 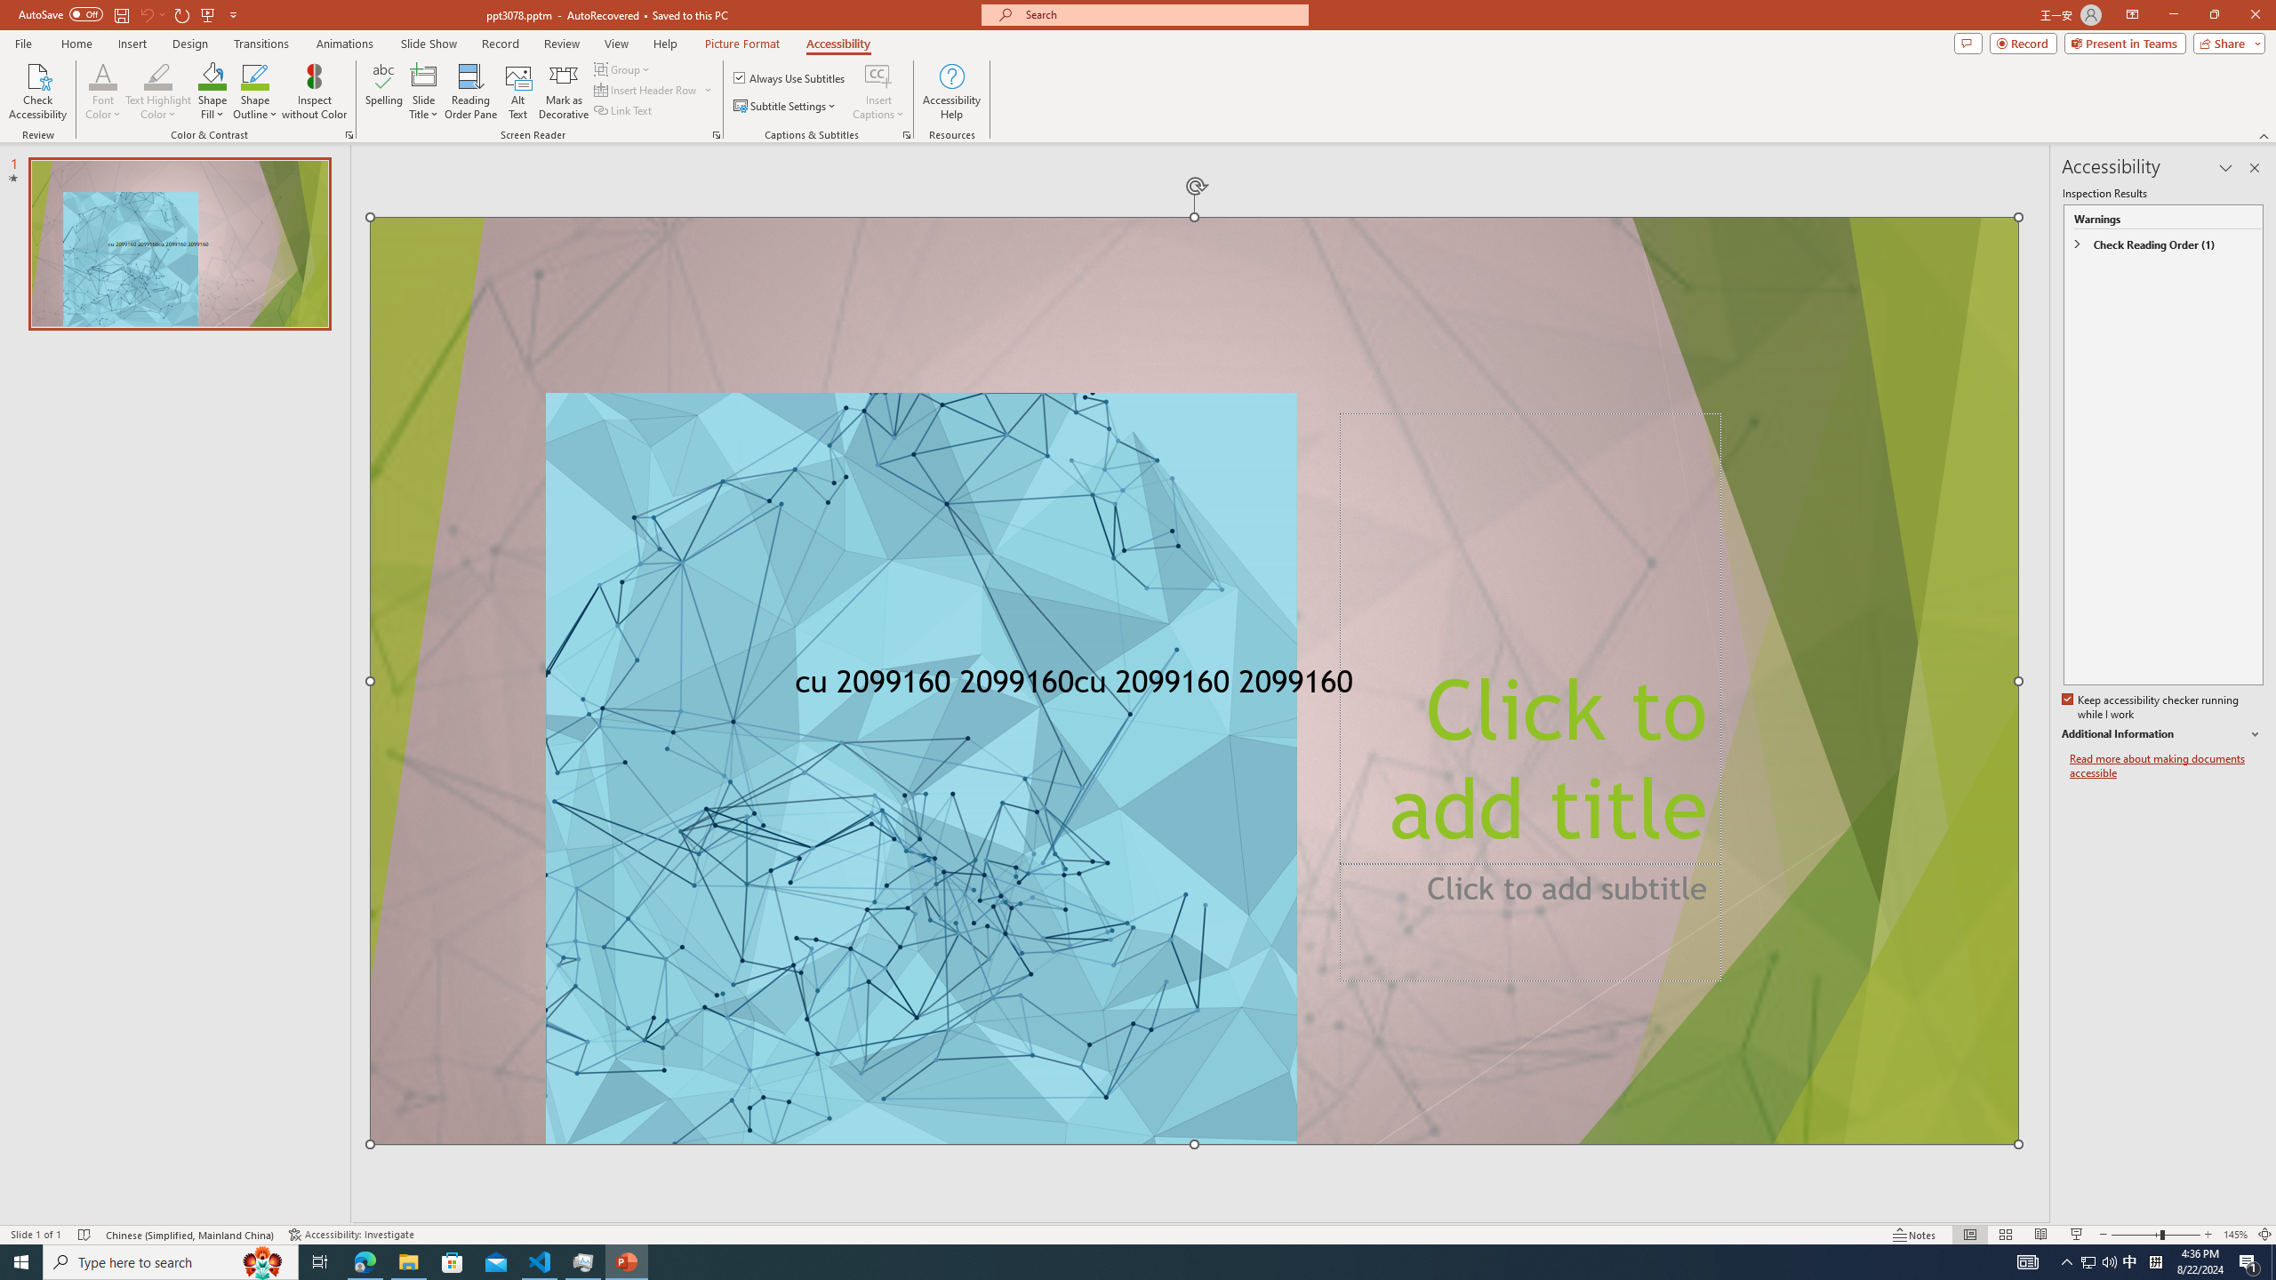 What do you see at coordinates (2163, 734) in the screenshot?
I see `Additional Information` at bounding box center [2163, 734].